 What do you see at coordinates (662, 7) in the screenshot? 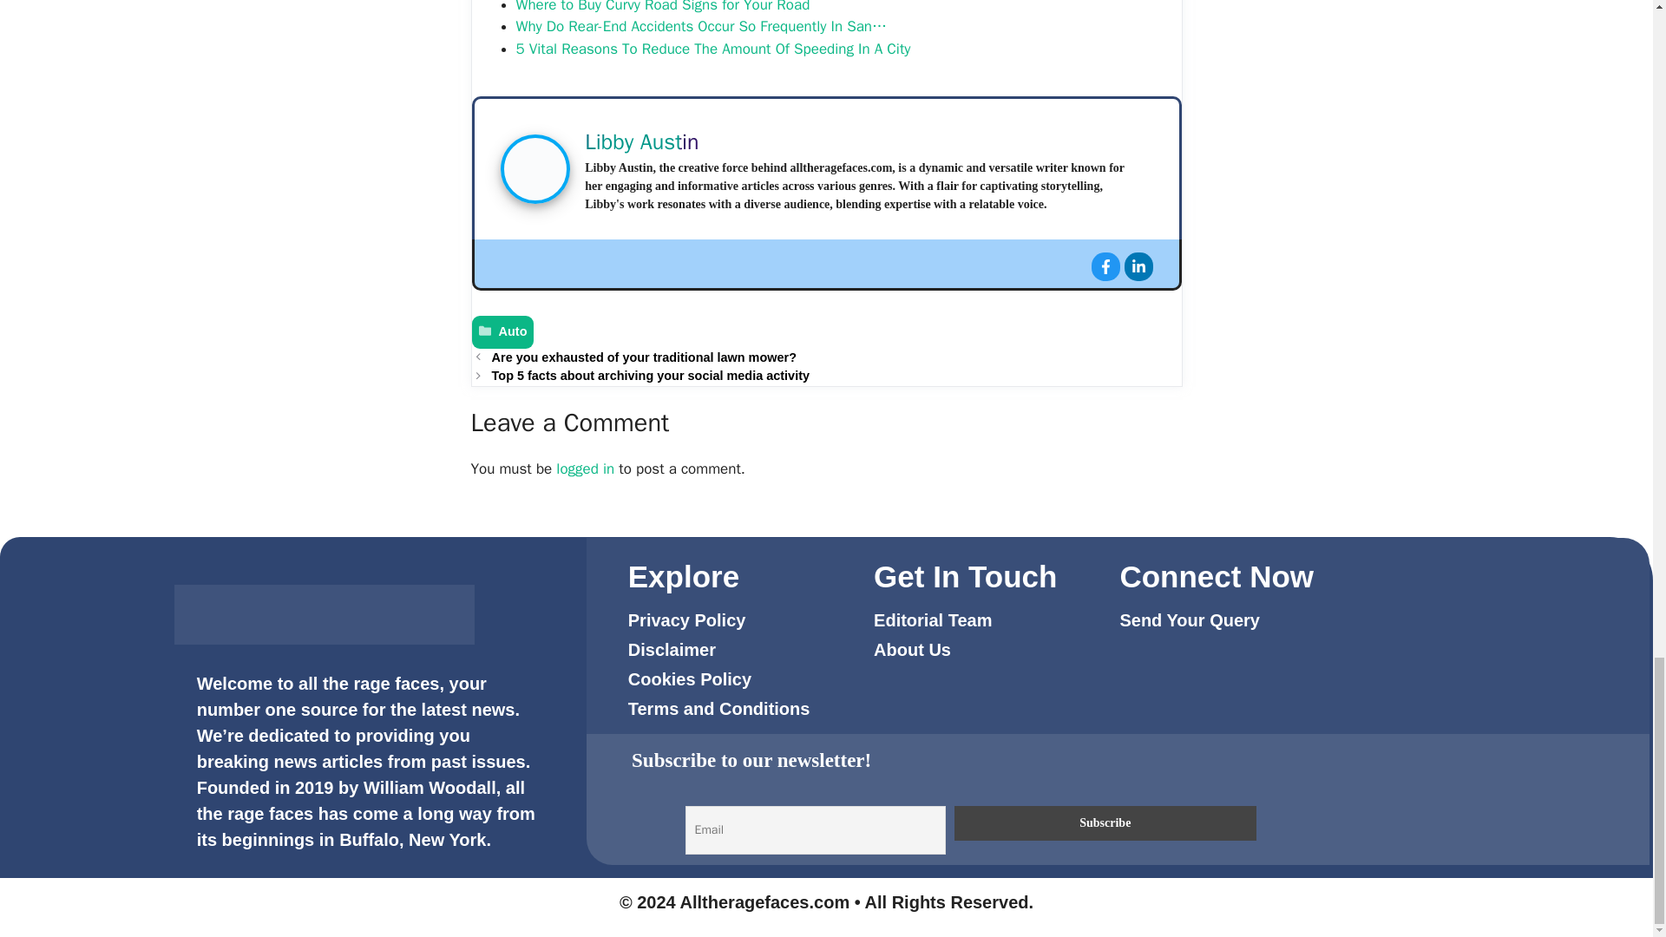
I see `Where to Buy Curvy Road Signs for Your Road` at bounding box center [662, 7].